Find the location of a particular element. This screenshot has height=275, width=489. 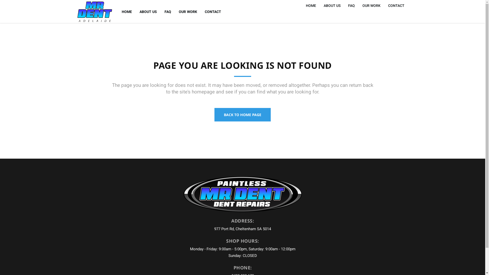

ABOUT US is located at coordinates (148, 11).